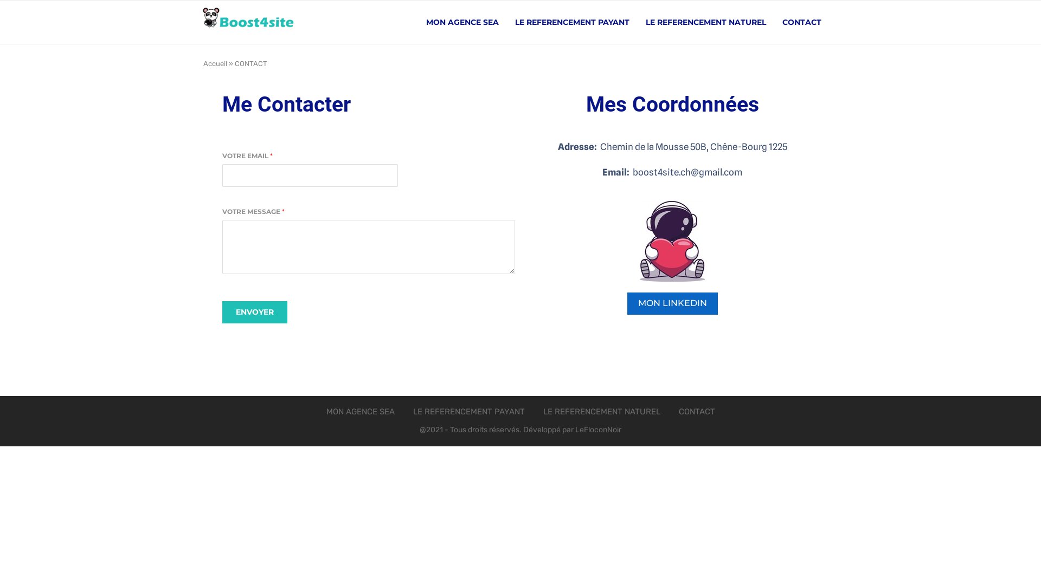  What do you see at coordinates (215, 64) in the screenshot?
I see `Accueil` at bounding box center [215, 64].